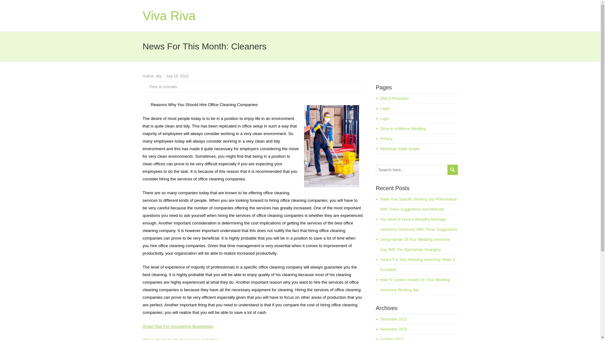 The image size is (605, 340). I want to click on Privacy, so click(386, 139).